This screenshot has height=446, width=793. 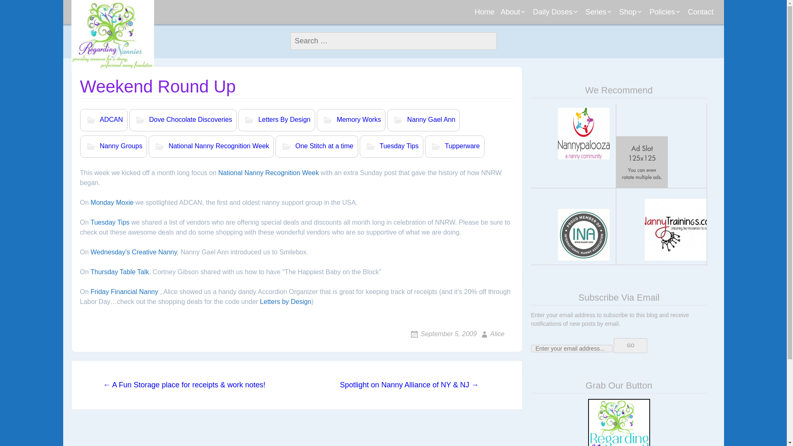 I want to click on Amazon, so click(x=658, y=30).